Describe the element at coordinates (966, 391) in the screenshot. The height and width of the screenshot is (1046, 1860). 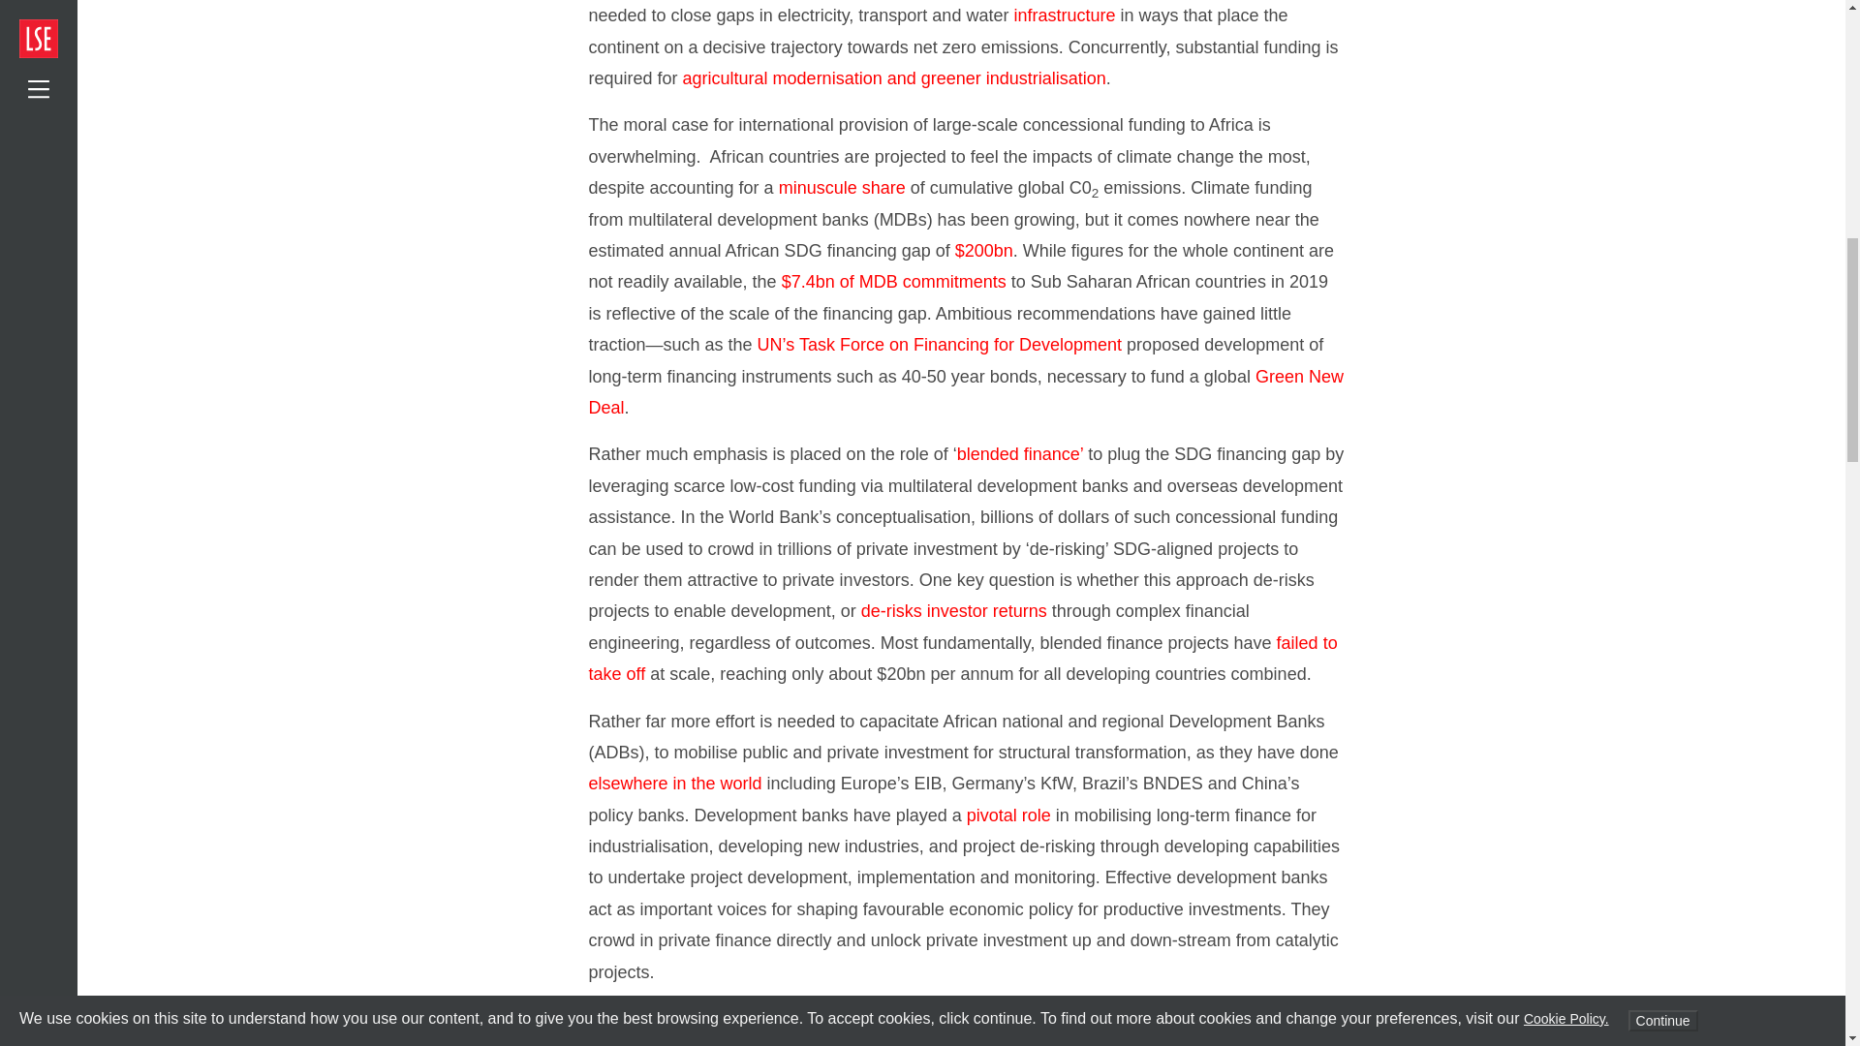
I see `Green New Deal` at that location.